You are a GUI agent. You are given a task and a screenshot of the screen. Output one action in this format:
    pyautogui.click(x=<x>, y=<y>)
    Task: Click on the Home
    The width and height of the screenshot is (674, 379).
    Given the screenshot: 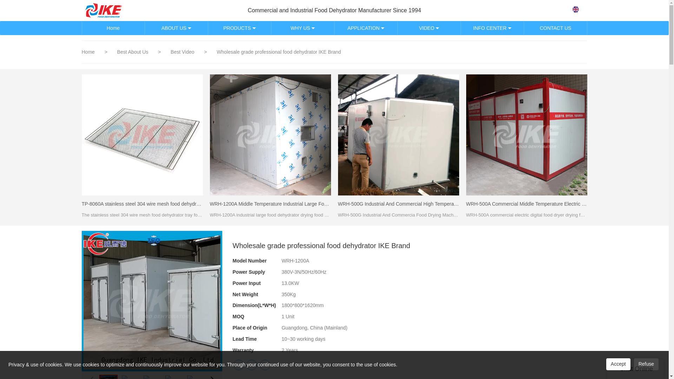 What is the action you would take?
    pyautogui.click(x=113, y=28)
    